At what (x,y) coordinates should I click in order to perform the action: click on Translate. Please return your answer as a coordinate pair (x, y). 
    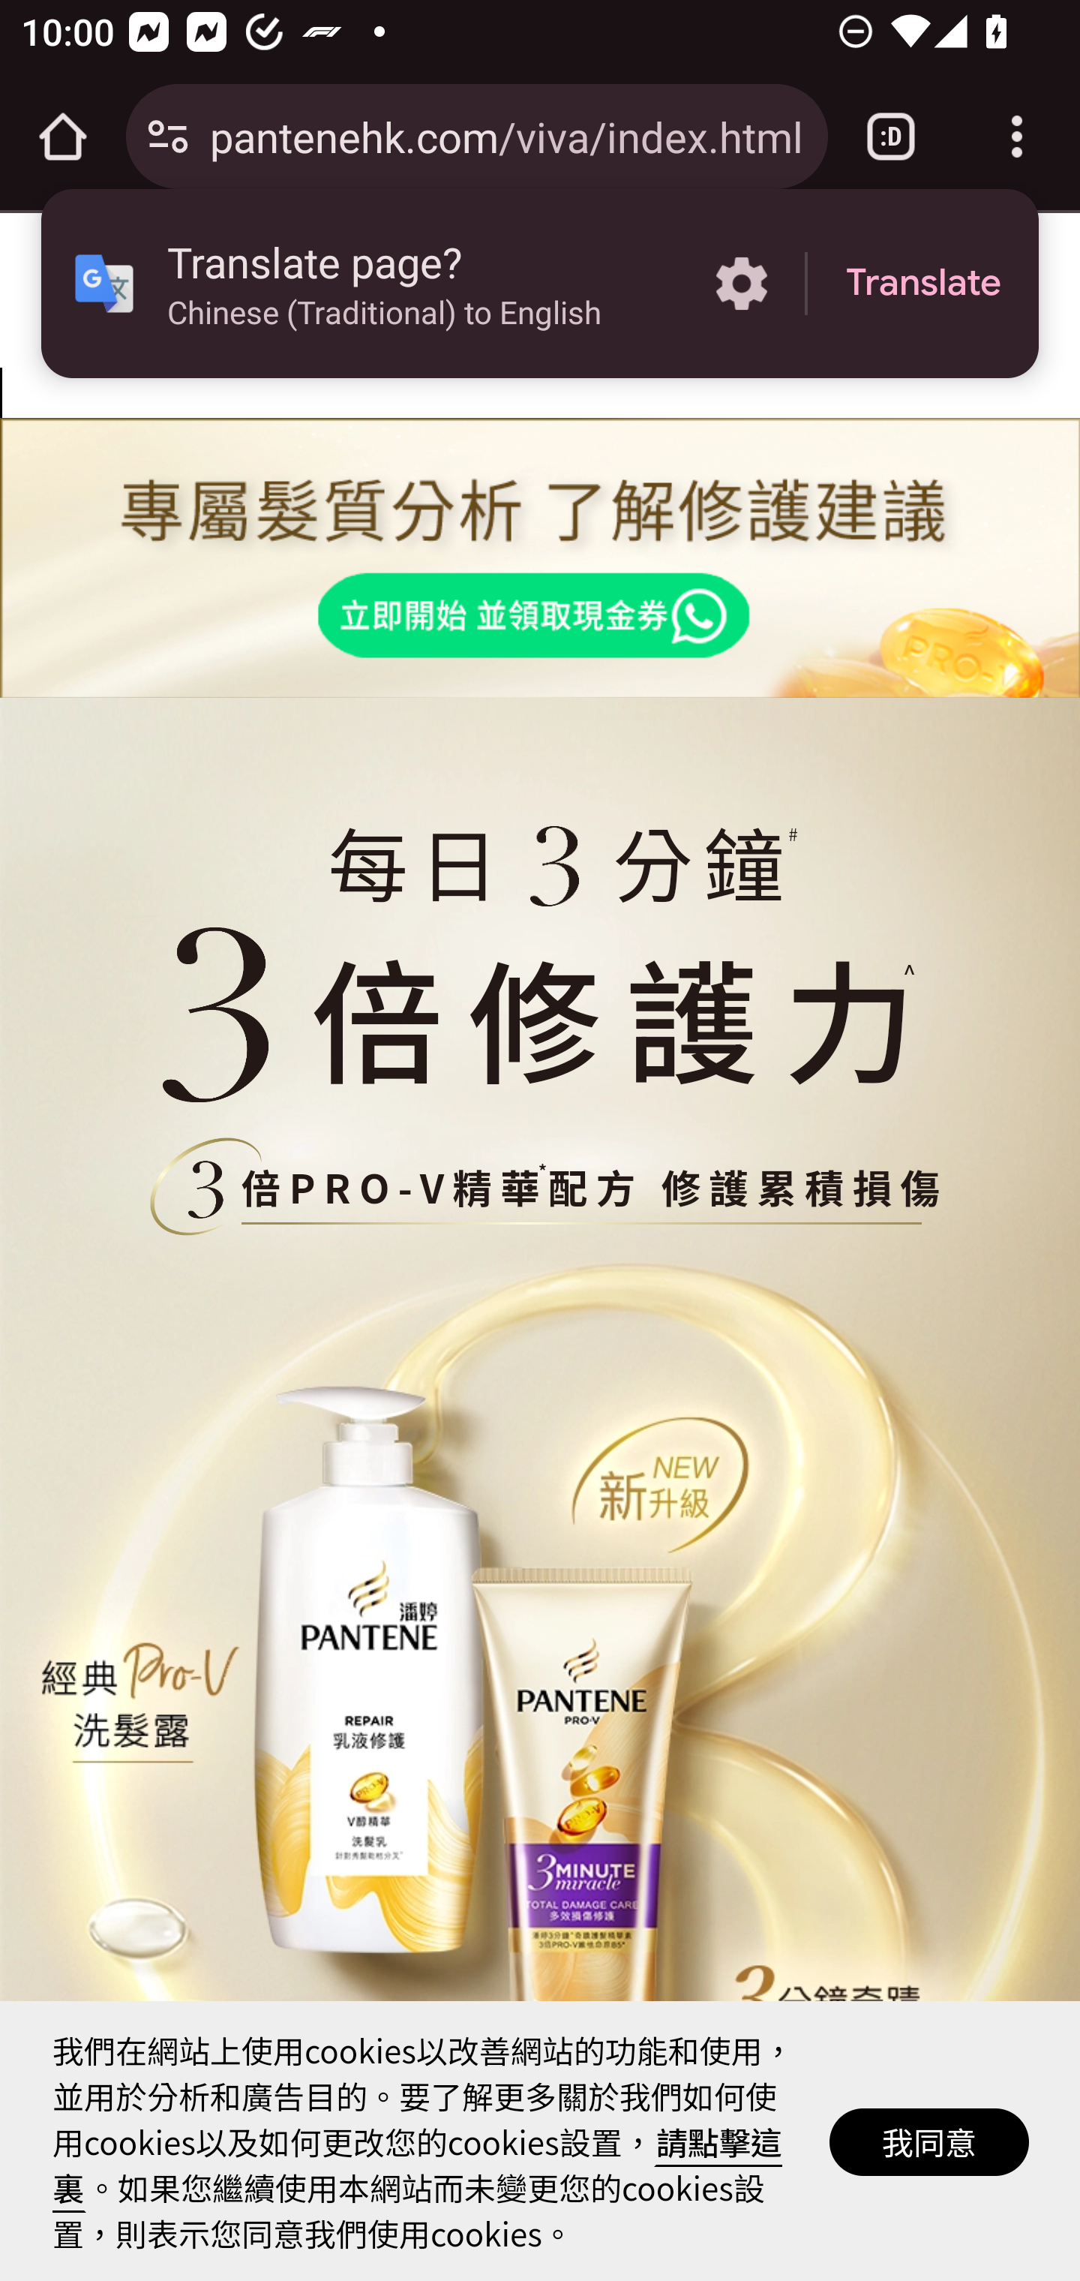
    Looking at the image, I should click on (923, 284).